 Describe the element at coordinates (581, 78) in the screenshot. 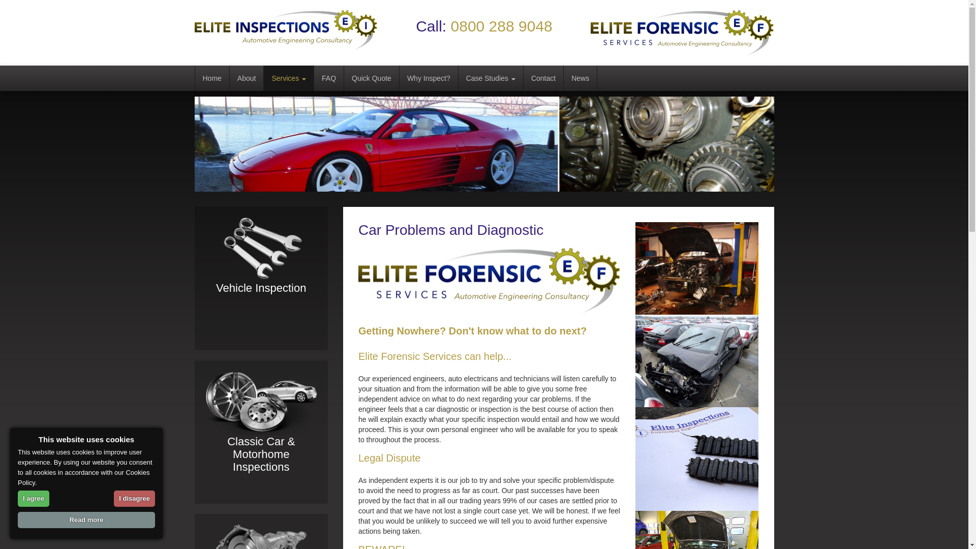

I see `News` at that location.